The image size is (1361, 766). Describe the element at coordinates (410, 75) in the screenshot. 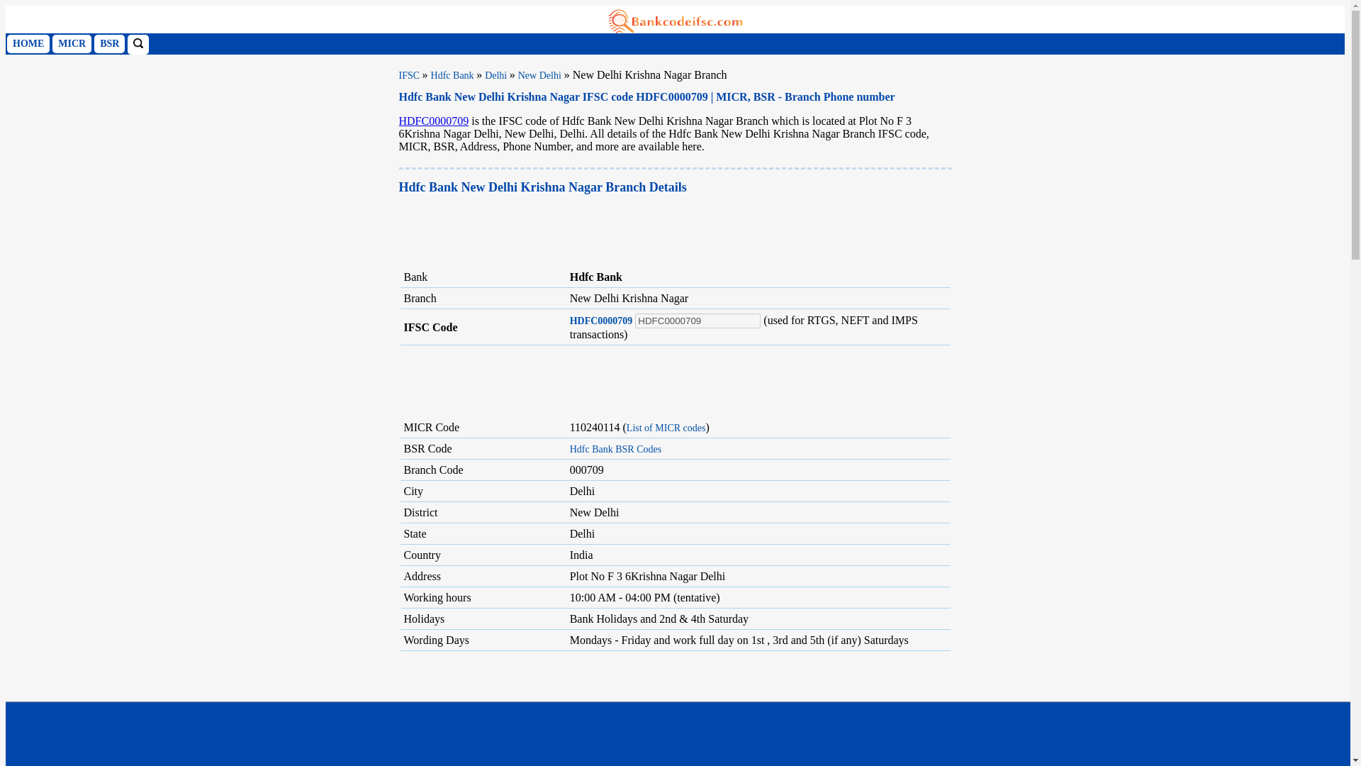

I see `IFSC` at that location.